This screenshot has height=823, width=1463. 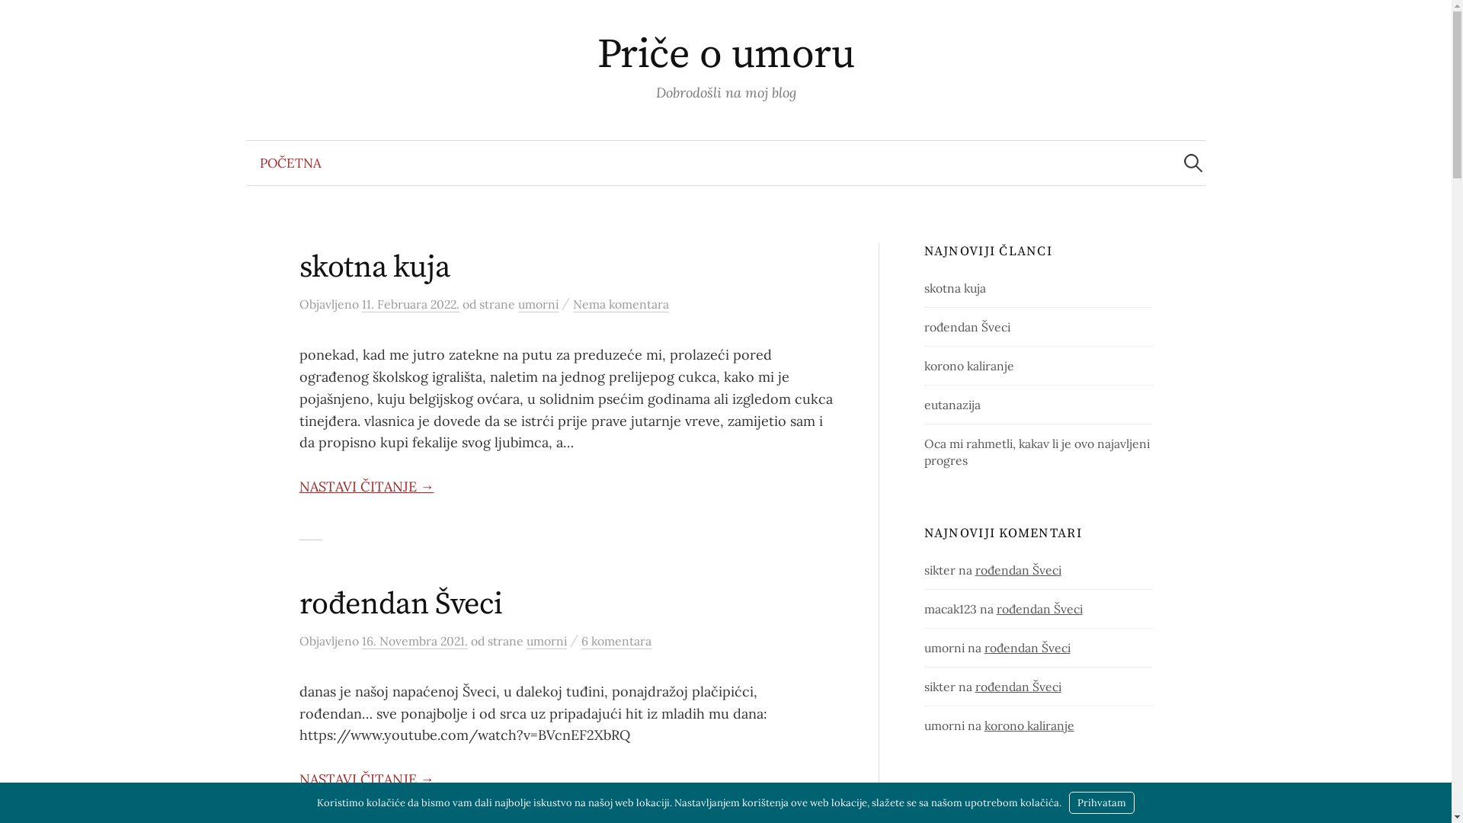 I want to click on umorni, so click(x=538, y=305).